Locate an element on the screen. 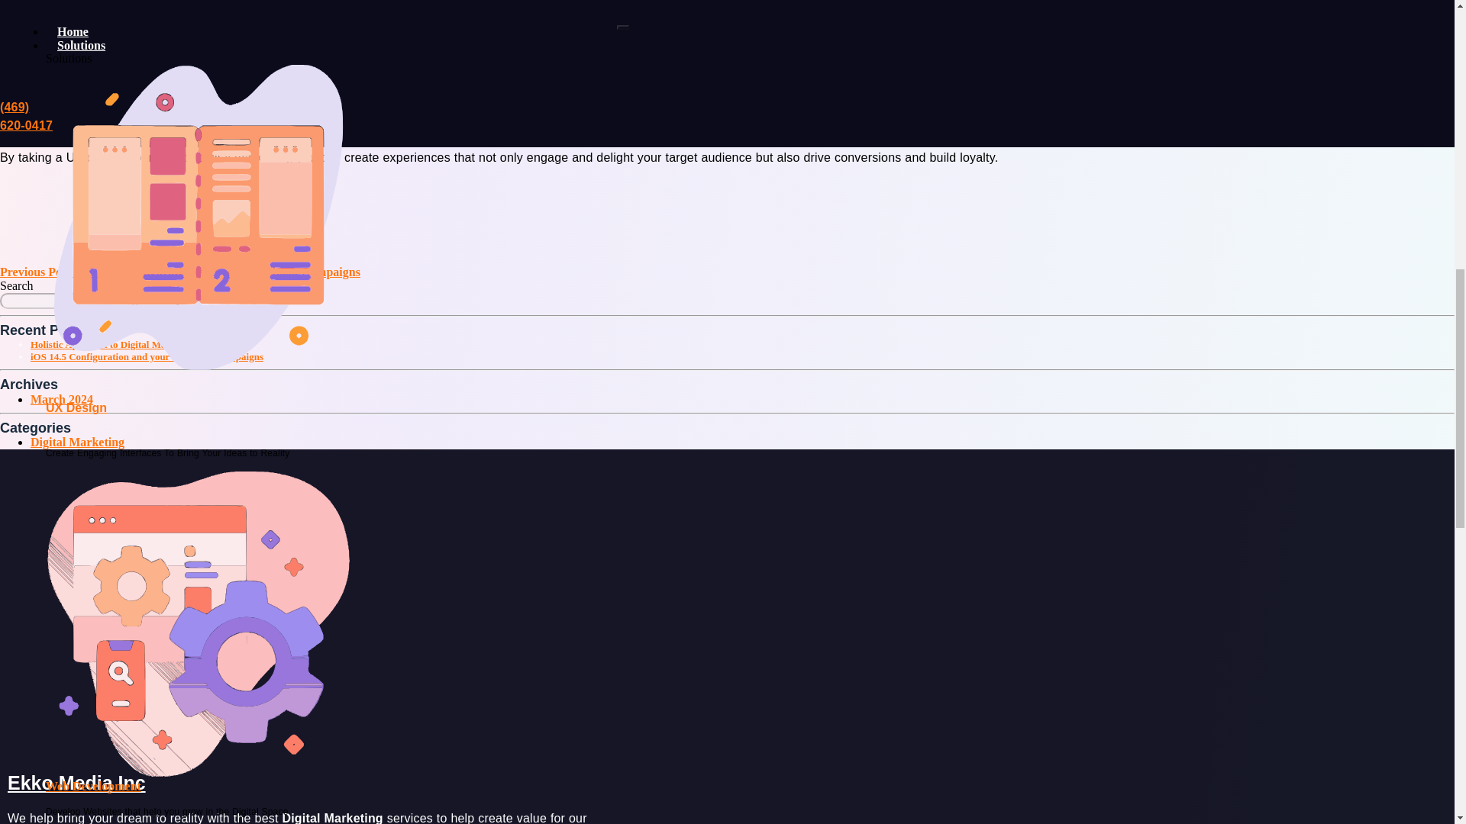  iOS 14.5 Configuration and your Facebook Campaigns is located at coordinates (147, 357).